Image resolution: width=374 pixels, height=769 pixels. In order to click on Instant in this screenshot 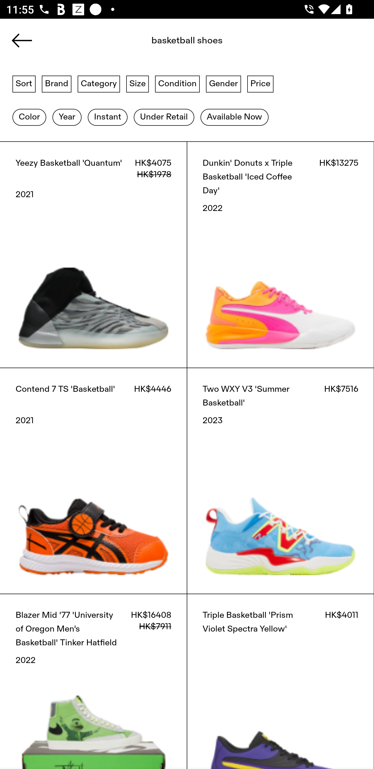, I will do `click(108, 117)`.